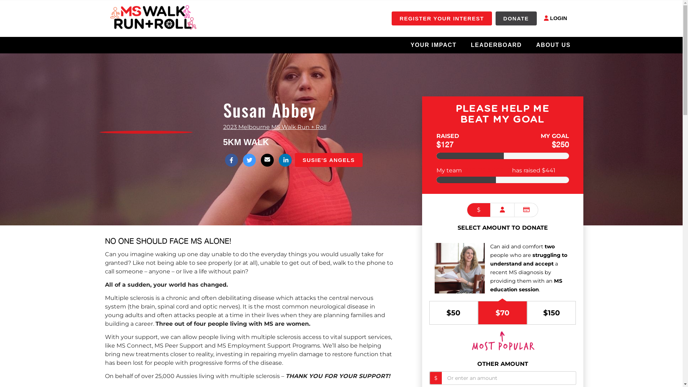 This screenshot has height=387, width=688. What do you see at coordinates (454, 313) in the screenshot?
I see `$50` at bounding box center [454, 313].